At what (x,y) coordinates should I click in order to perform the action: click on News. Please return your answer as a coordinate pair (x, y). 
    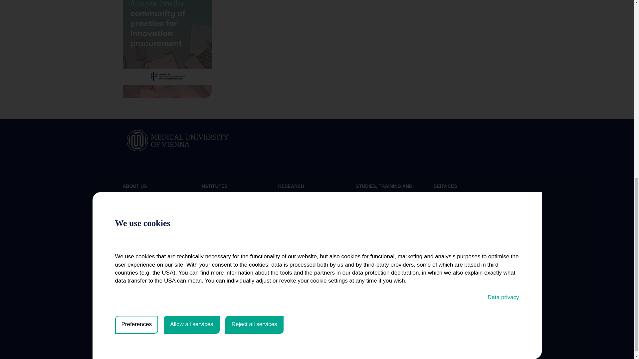
    Looking at the image, I should click on (128, 206).